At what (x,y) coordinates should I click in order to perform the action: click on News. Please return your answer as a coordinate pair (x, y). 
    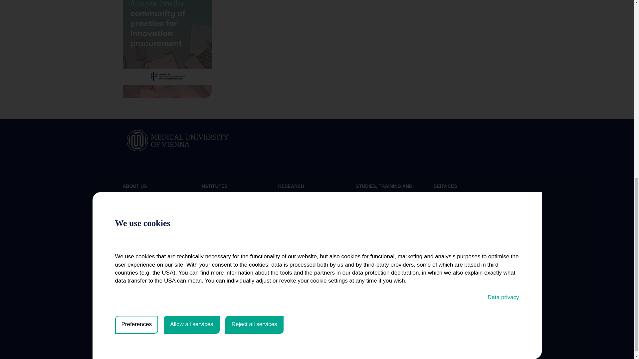
    Looking at the image, I should click on (128, 206).